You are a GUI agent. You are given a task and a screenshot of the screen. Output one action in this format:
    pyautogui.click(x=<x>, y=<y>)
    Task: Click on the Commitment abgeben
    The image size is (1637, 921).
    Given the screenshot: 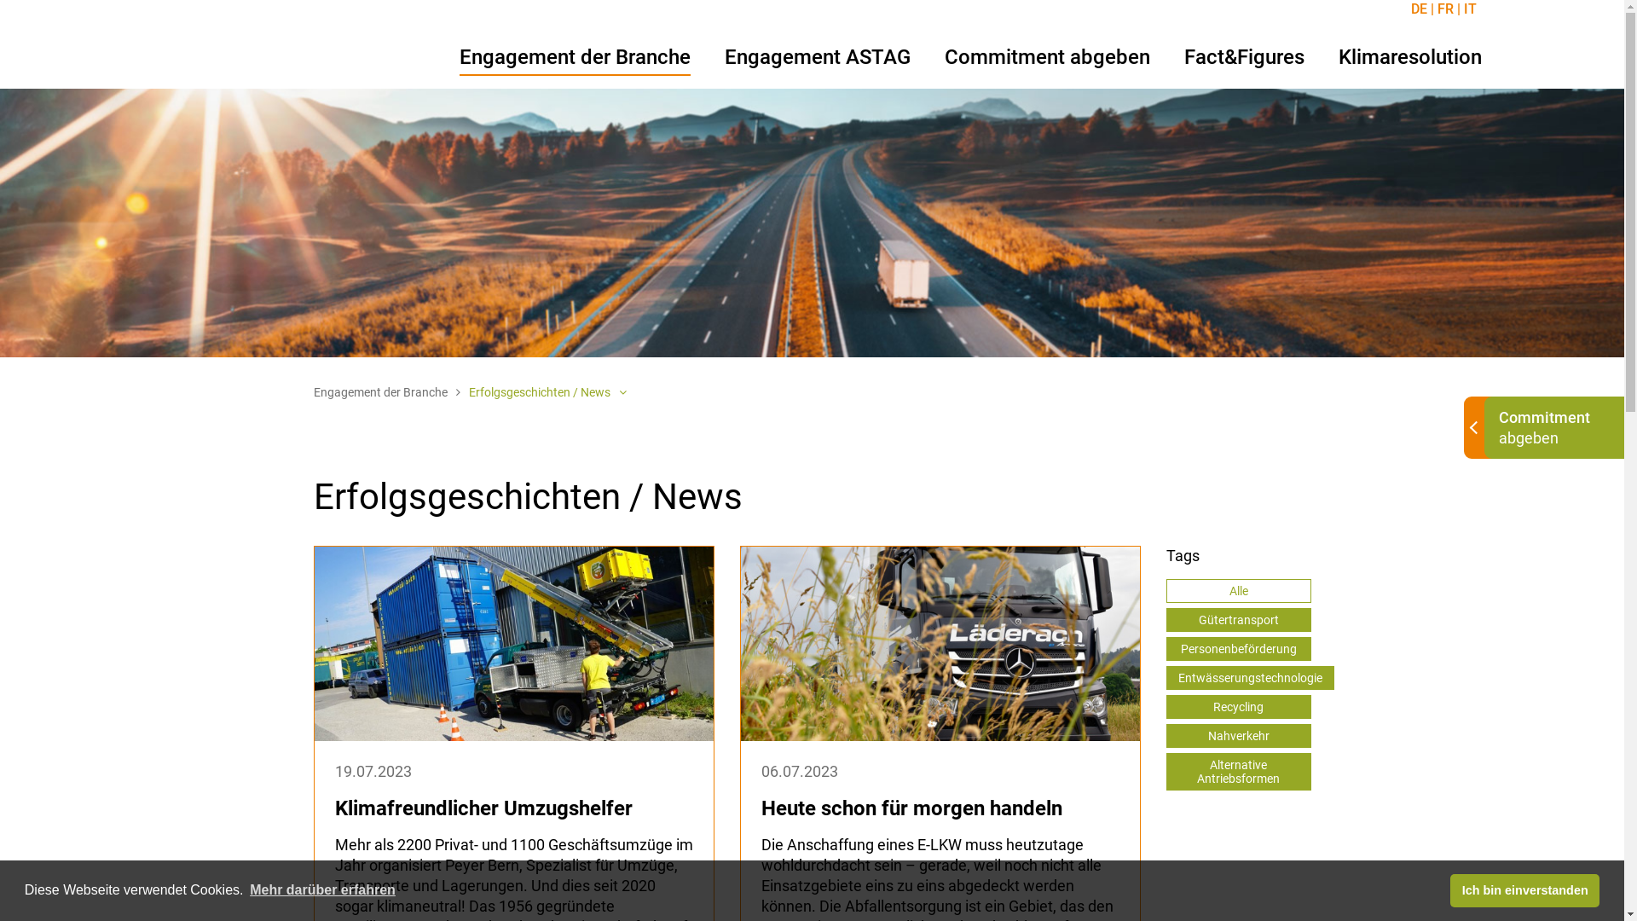 What is the action you would take?
    pyautogui.click(x=1047, y=60)
    